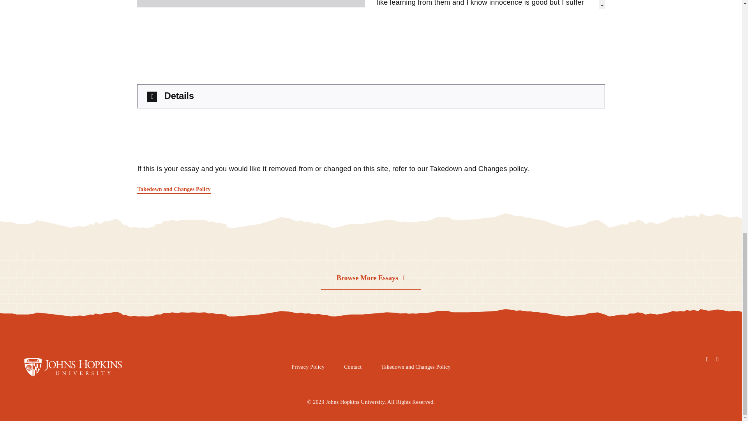 The width and height of the screenshot is (748, 421). What do you see at coordinates (353, 367) in the screenshot?
I see `Contact` at bounding box center [353, 367].